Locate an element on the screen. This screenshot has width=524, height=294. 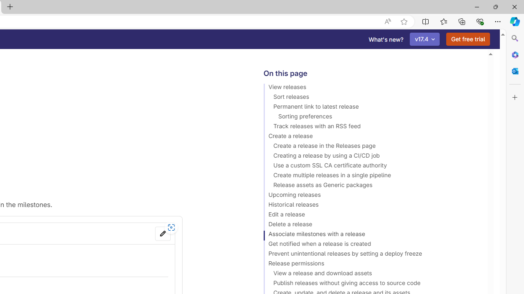
What's new? is located at coordinates (386, 39).